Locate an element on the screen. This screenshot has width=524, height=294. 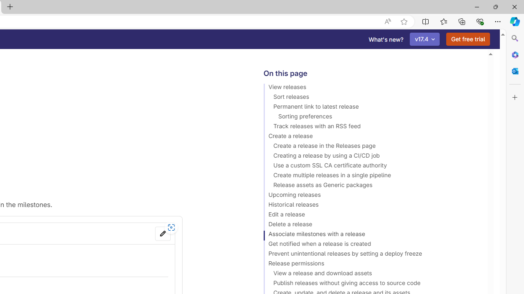
What's new? is located at coordinates (386, 39).